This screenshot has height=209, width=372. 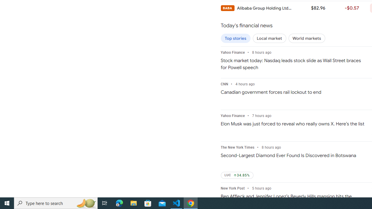 I want to click on Top stories, so click(x=235, y=38).